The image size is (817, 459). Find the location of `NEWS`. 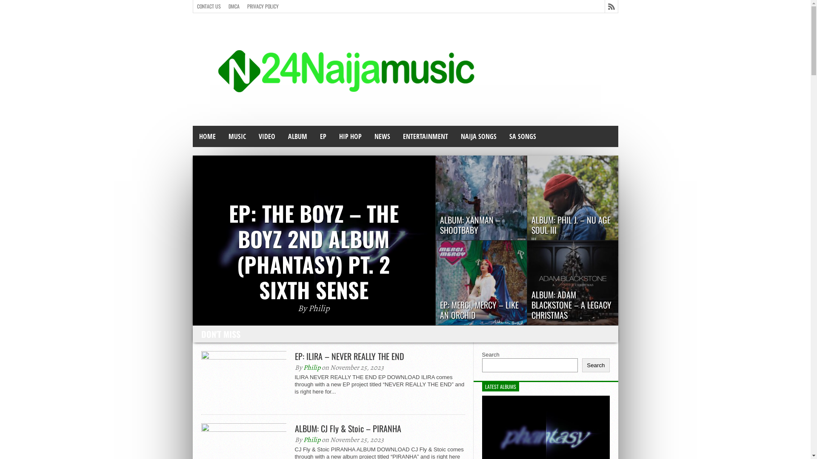

NEWS is located at coordinates (382, 136).